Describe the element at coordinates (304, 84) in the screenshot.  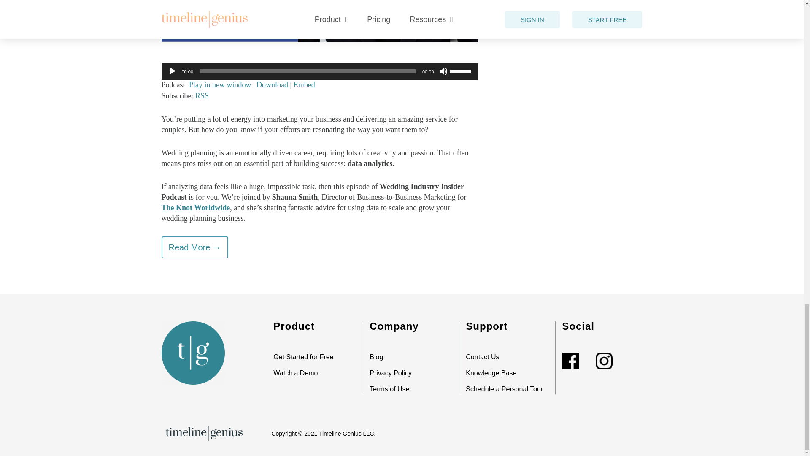
I see `Embed` at that location.